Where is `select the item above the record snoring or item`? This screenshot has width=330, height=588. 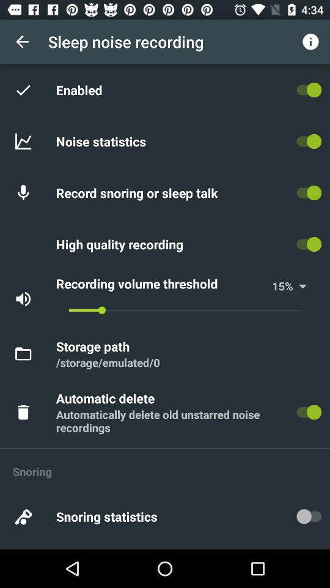
select the item above the record snoring or item is located at coordinates (103, 141).